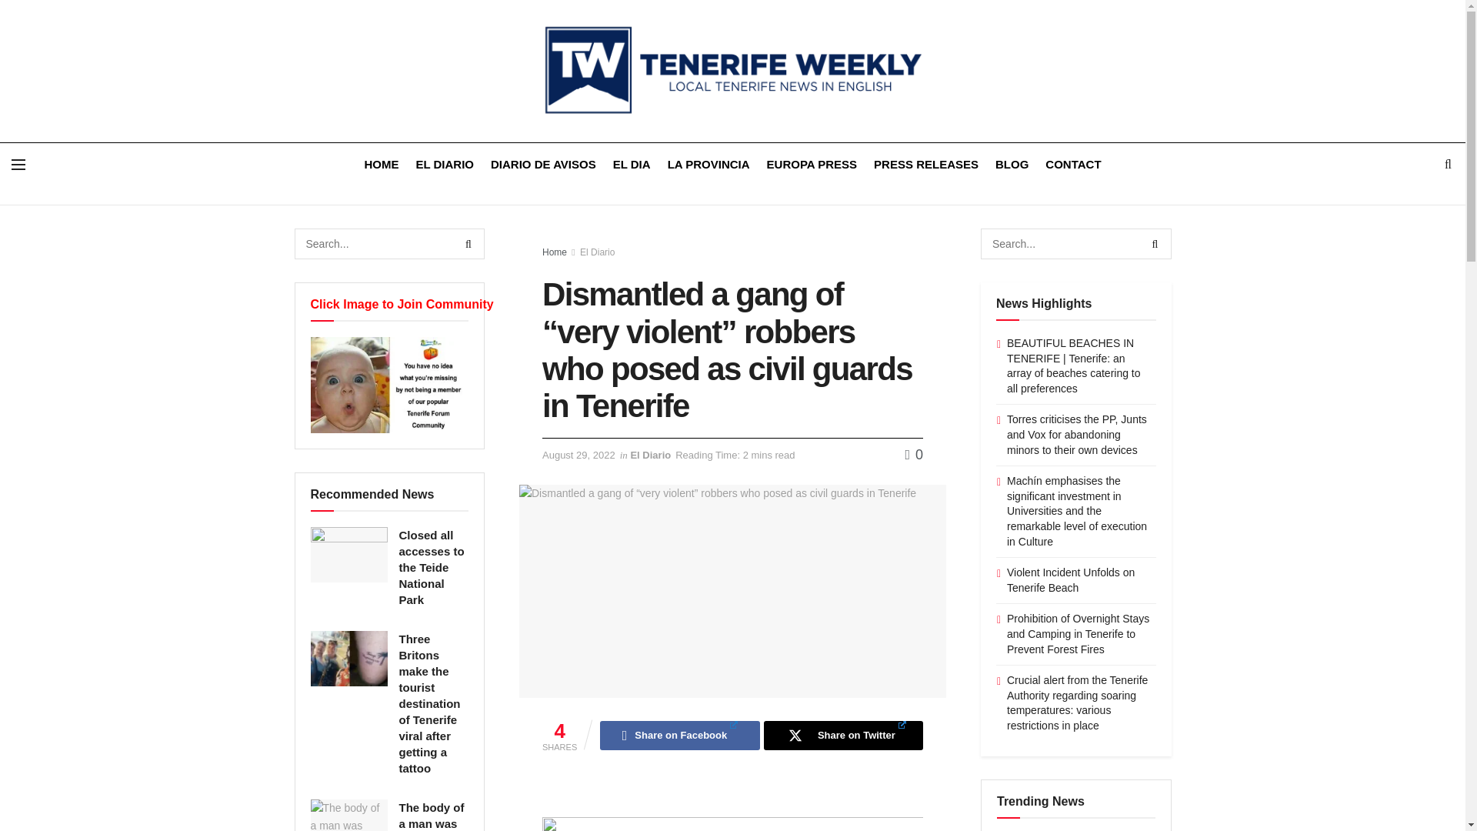  What do you see at coordinates (597, 252) in the screenshot?
I see `El Diario` at bounding box center [597, 252].